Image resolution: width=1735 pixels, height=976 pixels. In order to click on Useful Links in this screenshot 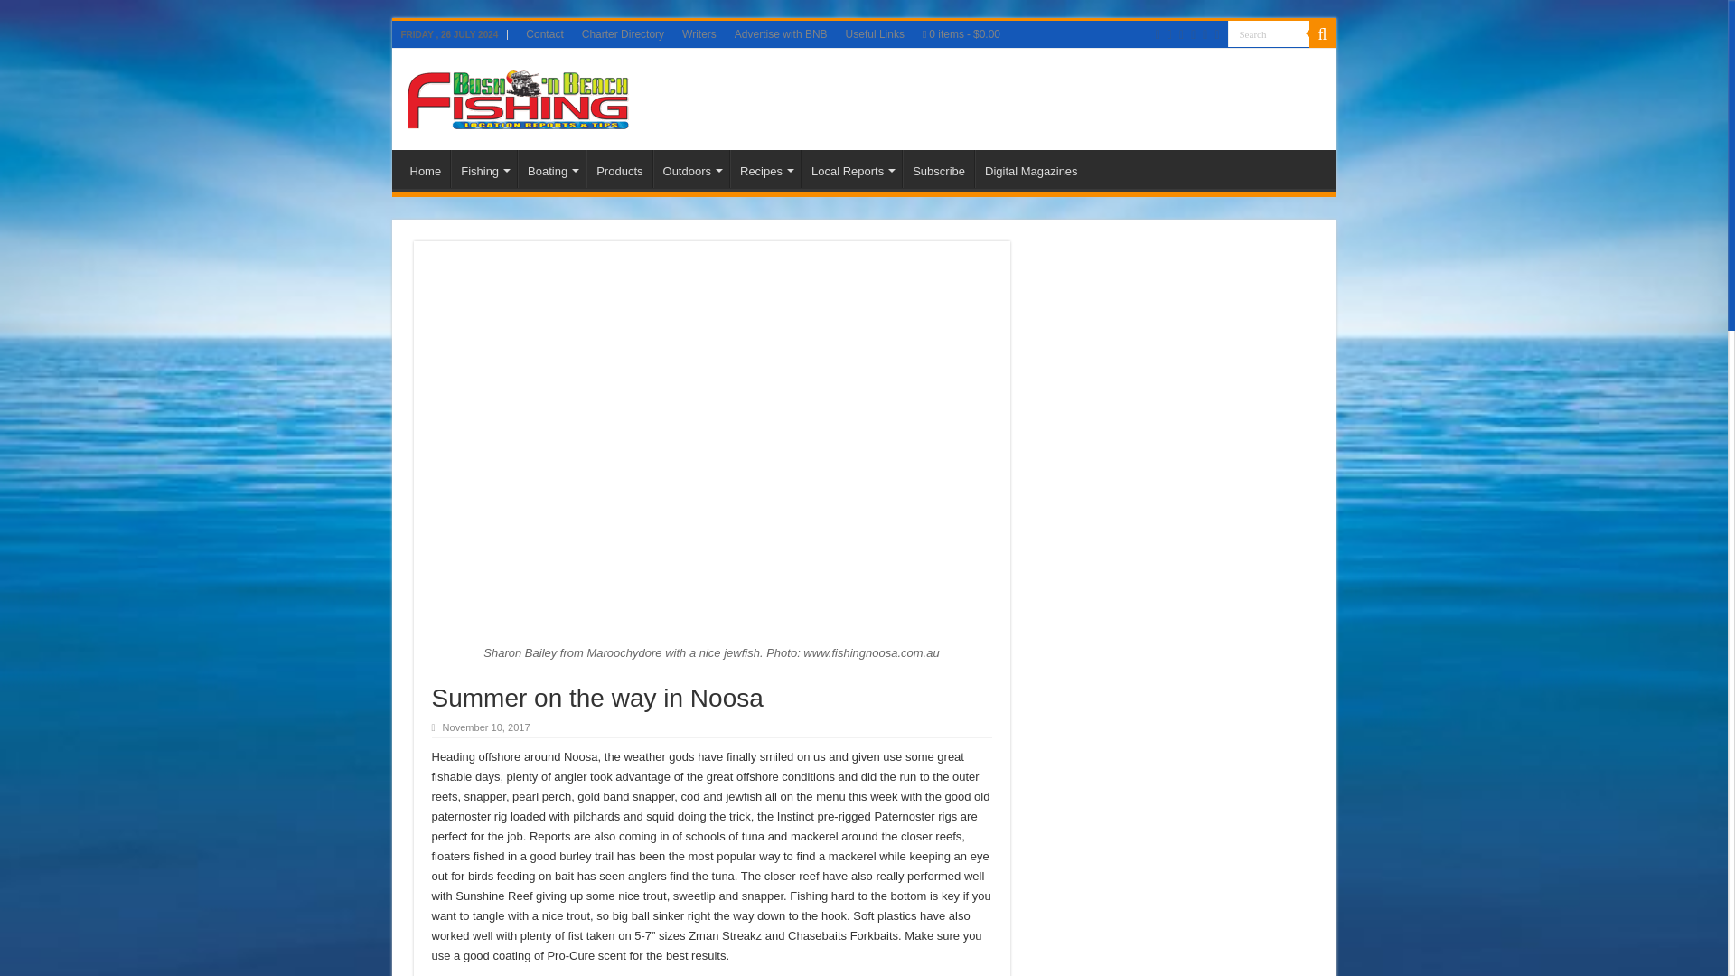, I will do `click(875, 33)`.